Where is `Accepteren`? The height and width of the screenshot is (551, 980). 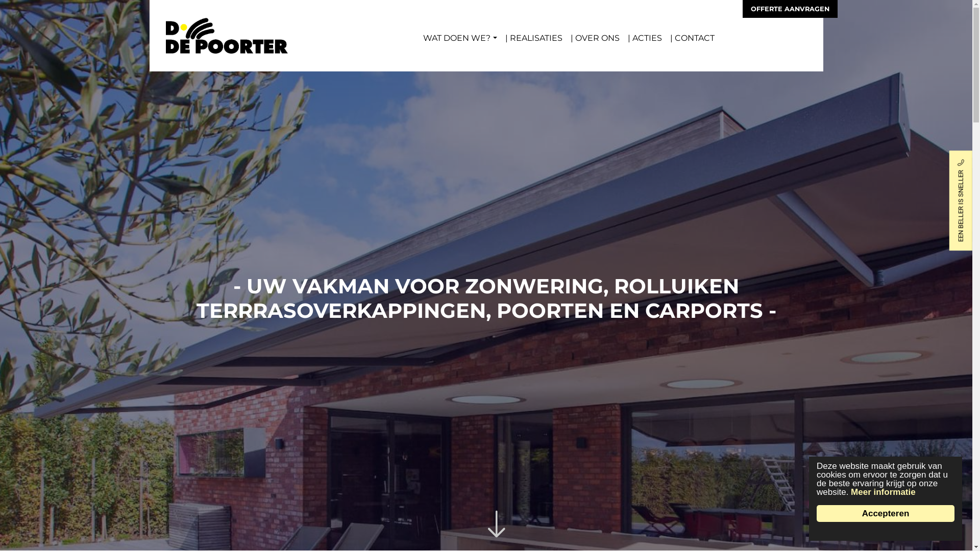 Accepteren is located at coordinates (886, 513).